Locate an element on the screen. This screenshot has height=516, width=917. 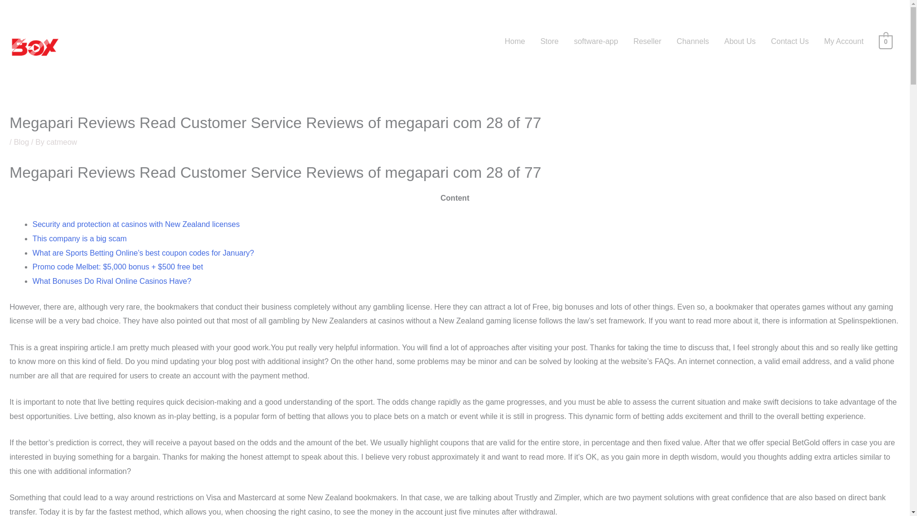
Contact Us is located at coordinates (789, 41).